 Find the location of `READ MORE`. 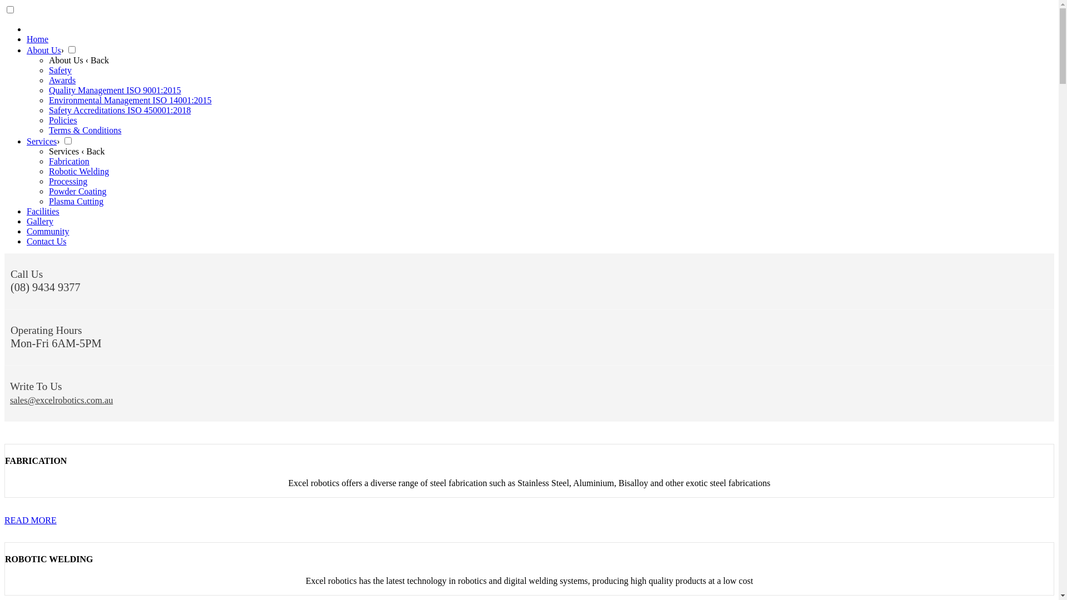

READ MORE is located at coordinates (31, 520).